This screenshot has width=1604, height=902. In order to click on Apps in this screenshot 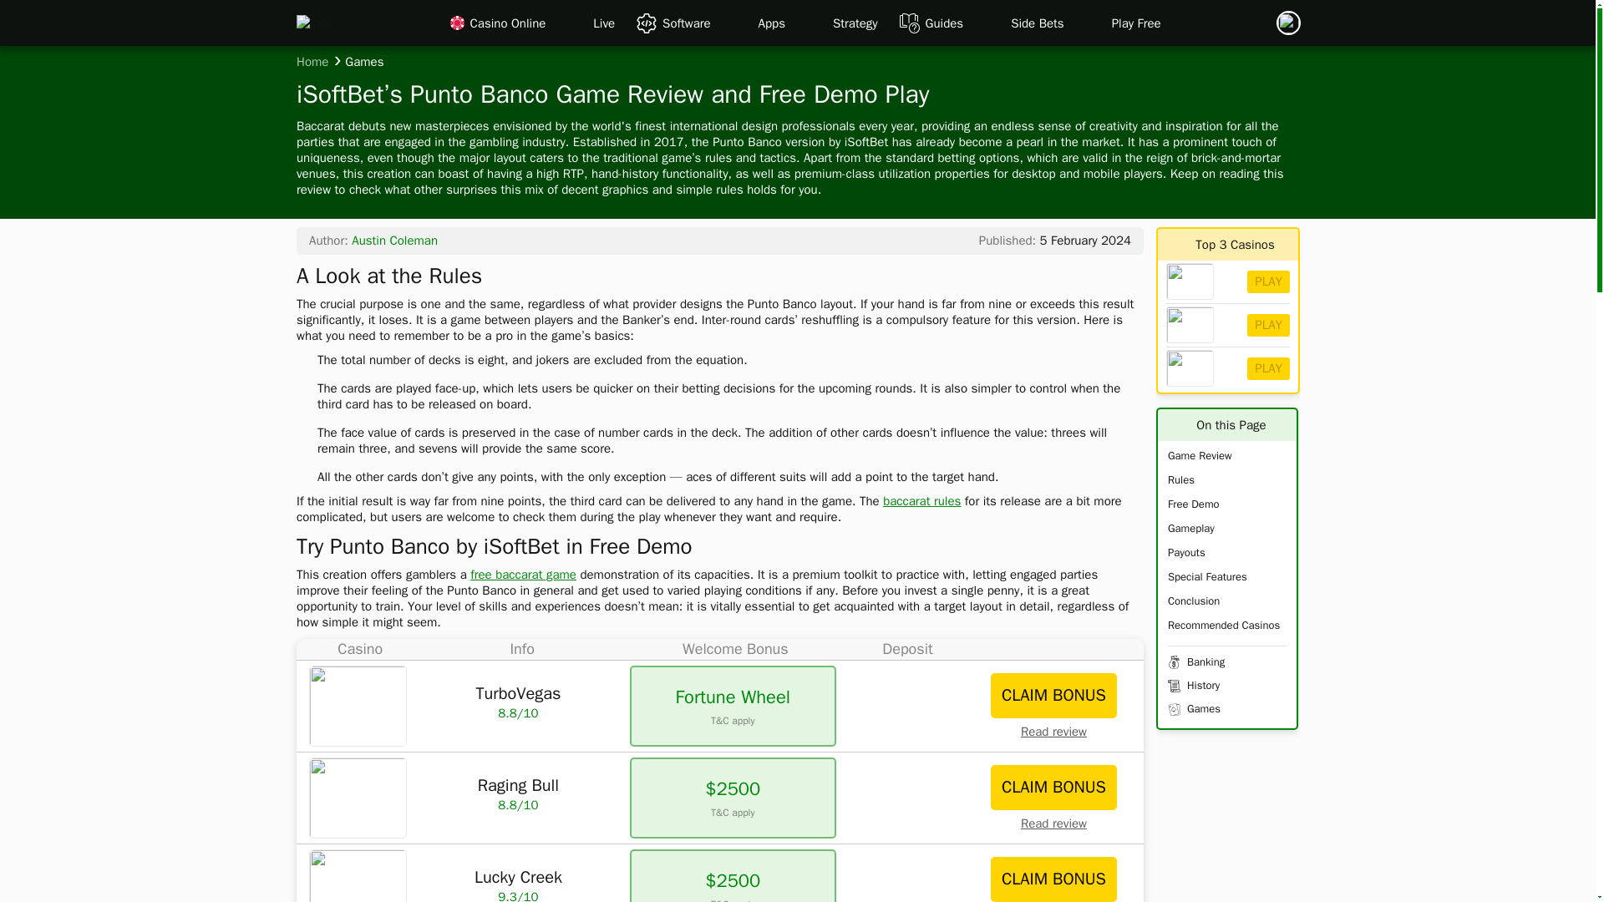, I will do `click(772, 23)`.